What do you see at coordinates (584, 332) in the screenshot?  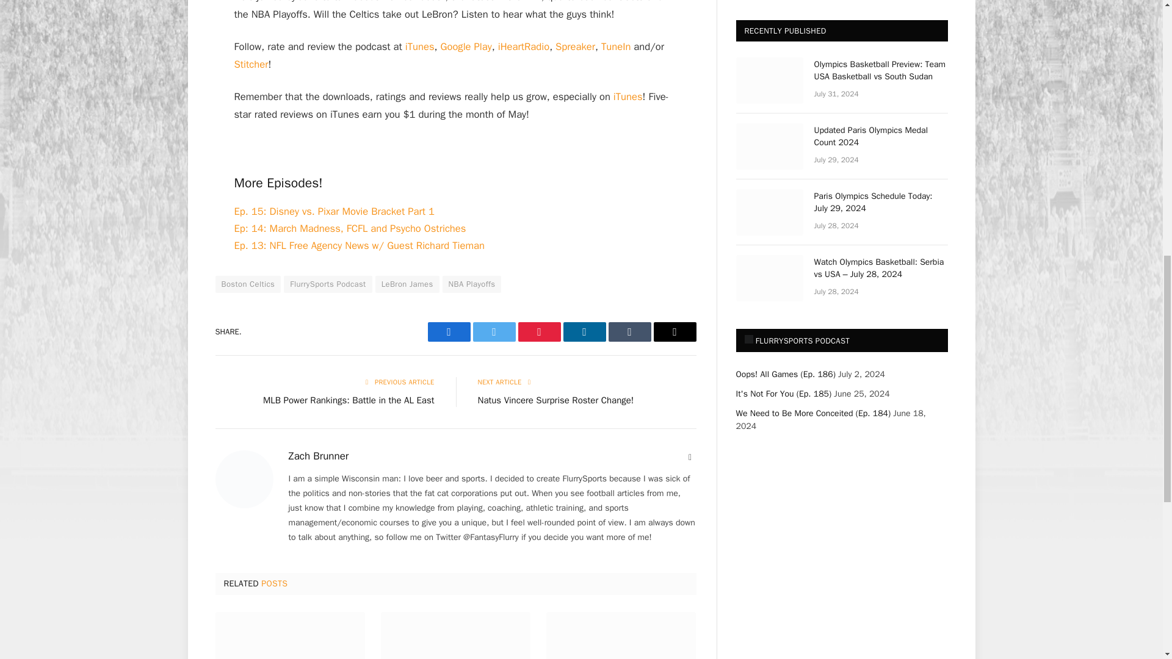 I see `Share on LinkedIn` at bounding box center [584, 332].